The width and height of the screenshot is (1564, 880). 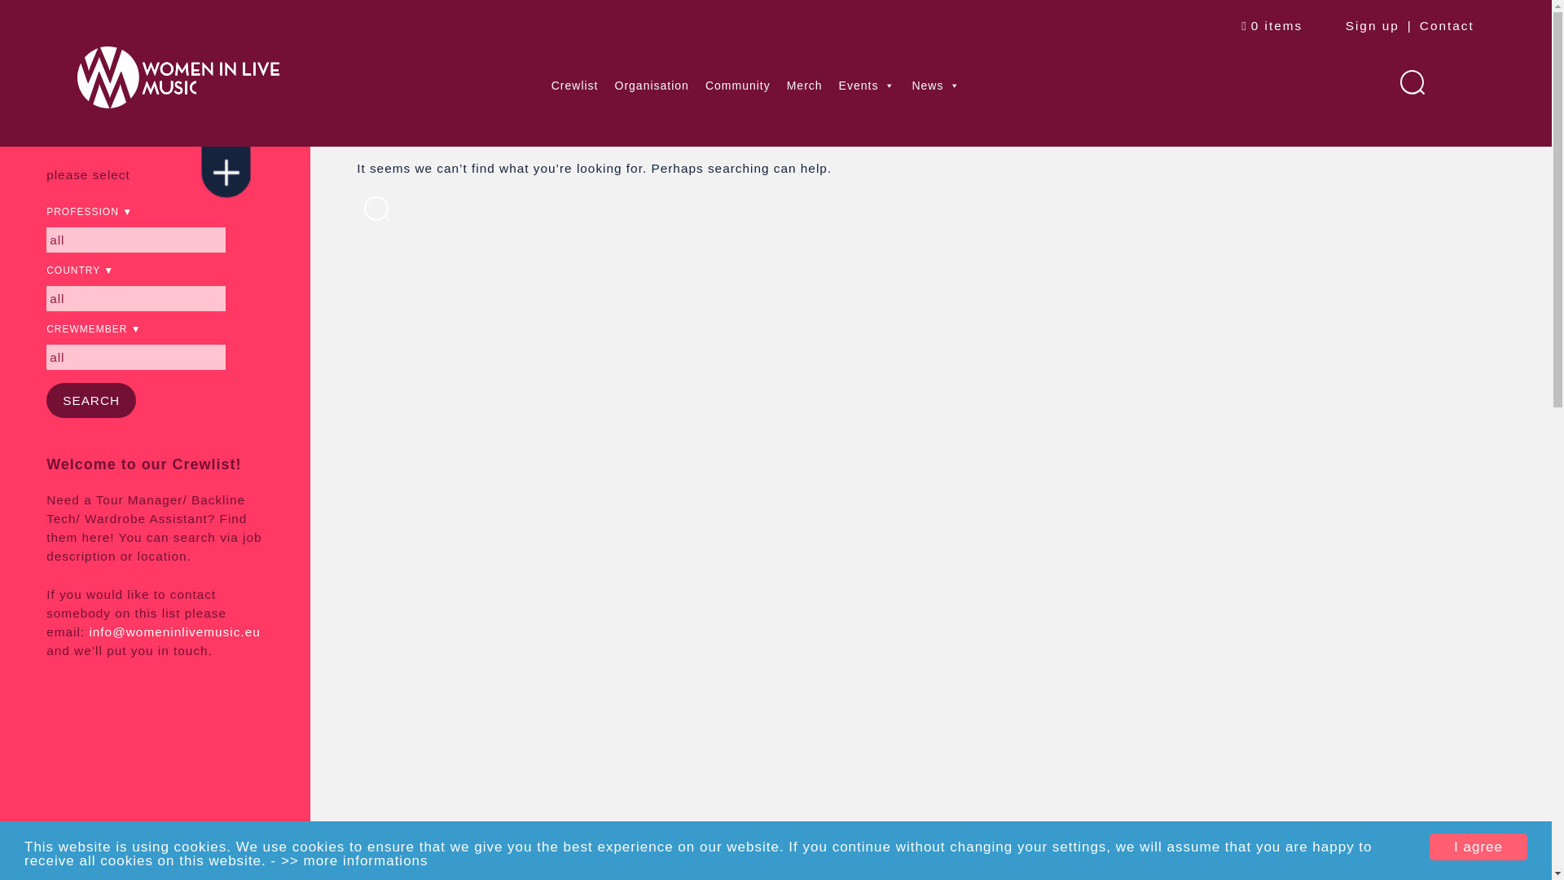 What do you see at coordinates (1272, 23) in the screenshot?
I see `0 items` at bounding box center [1272, 23].